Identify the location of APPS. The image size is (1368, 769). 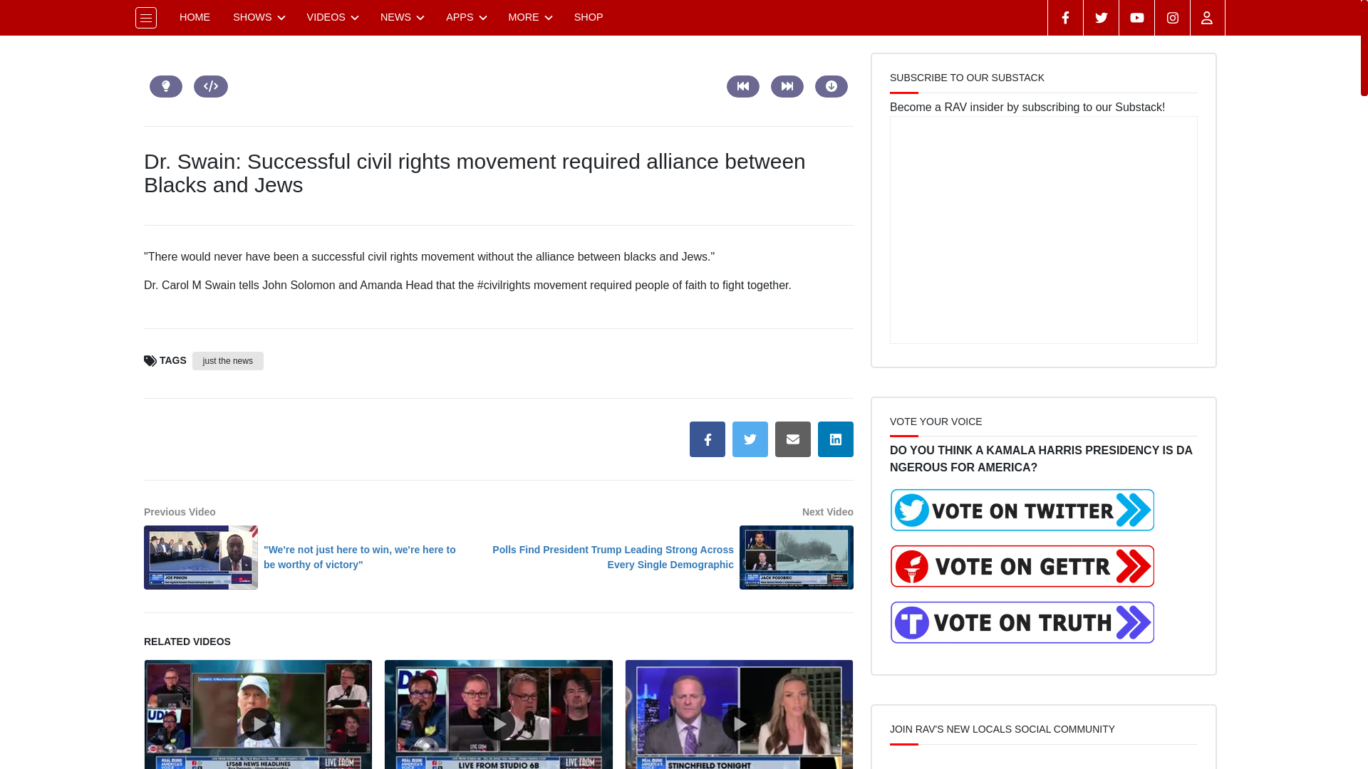
(465, 17).